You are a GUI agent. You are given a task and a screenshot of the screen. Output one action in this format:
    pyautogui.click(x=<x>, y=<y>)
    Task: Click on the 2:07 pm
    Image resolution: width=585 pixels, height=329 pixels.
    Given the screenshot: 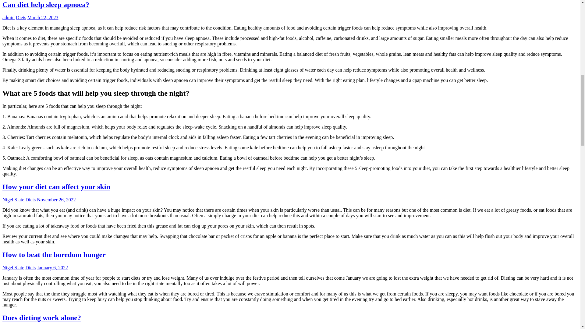 What is the action you would take?
    pyautogui.click(x=43, y=17)
    